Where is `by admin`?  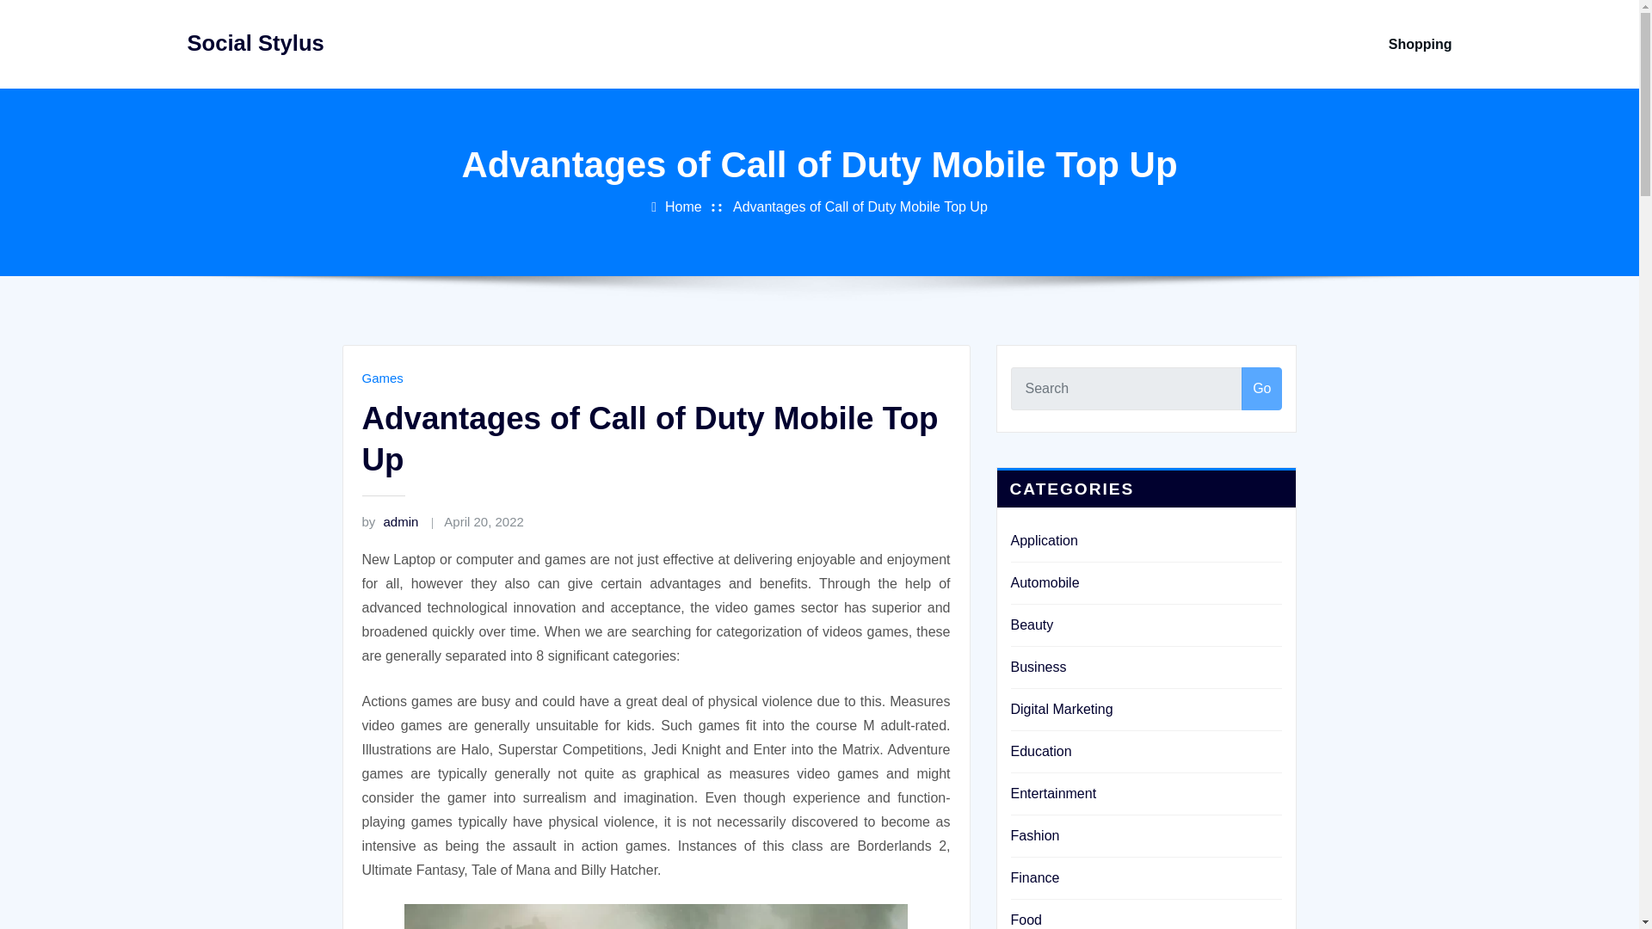 by admin is located at coordinates (389, 521).